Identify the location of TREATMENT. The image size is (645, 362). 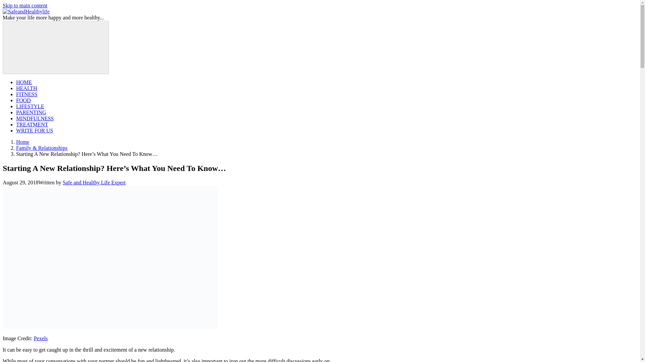
(32, 124).